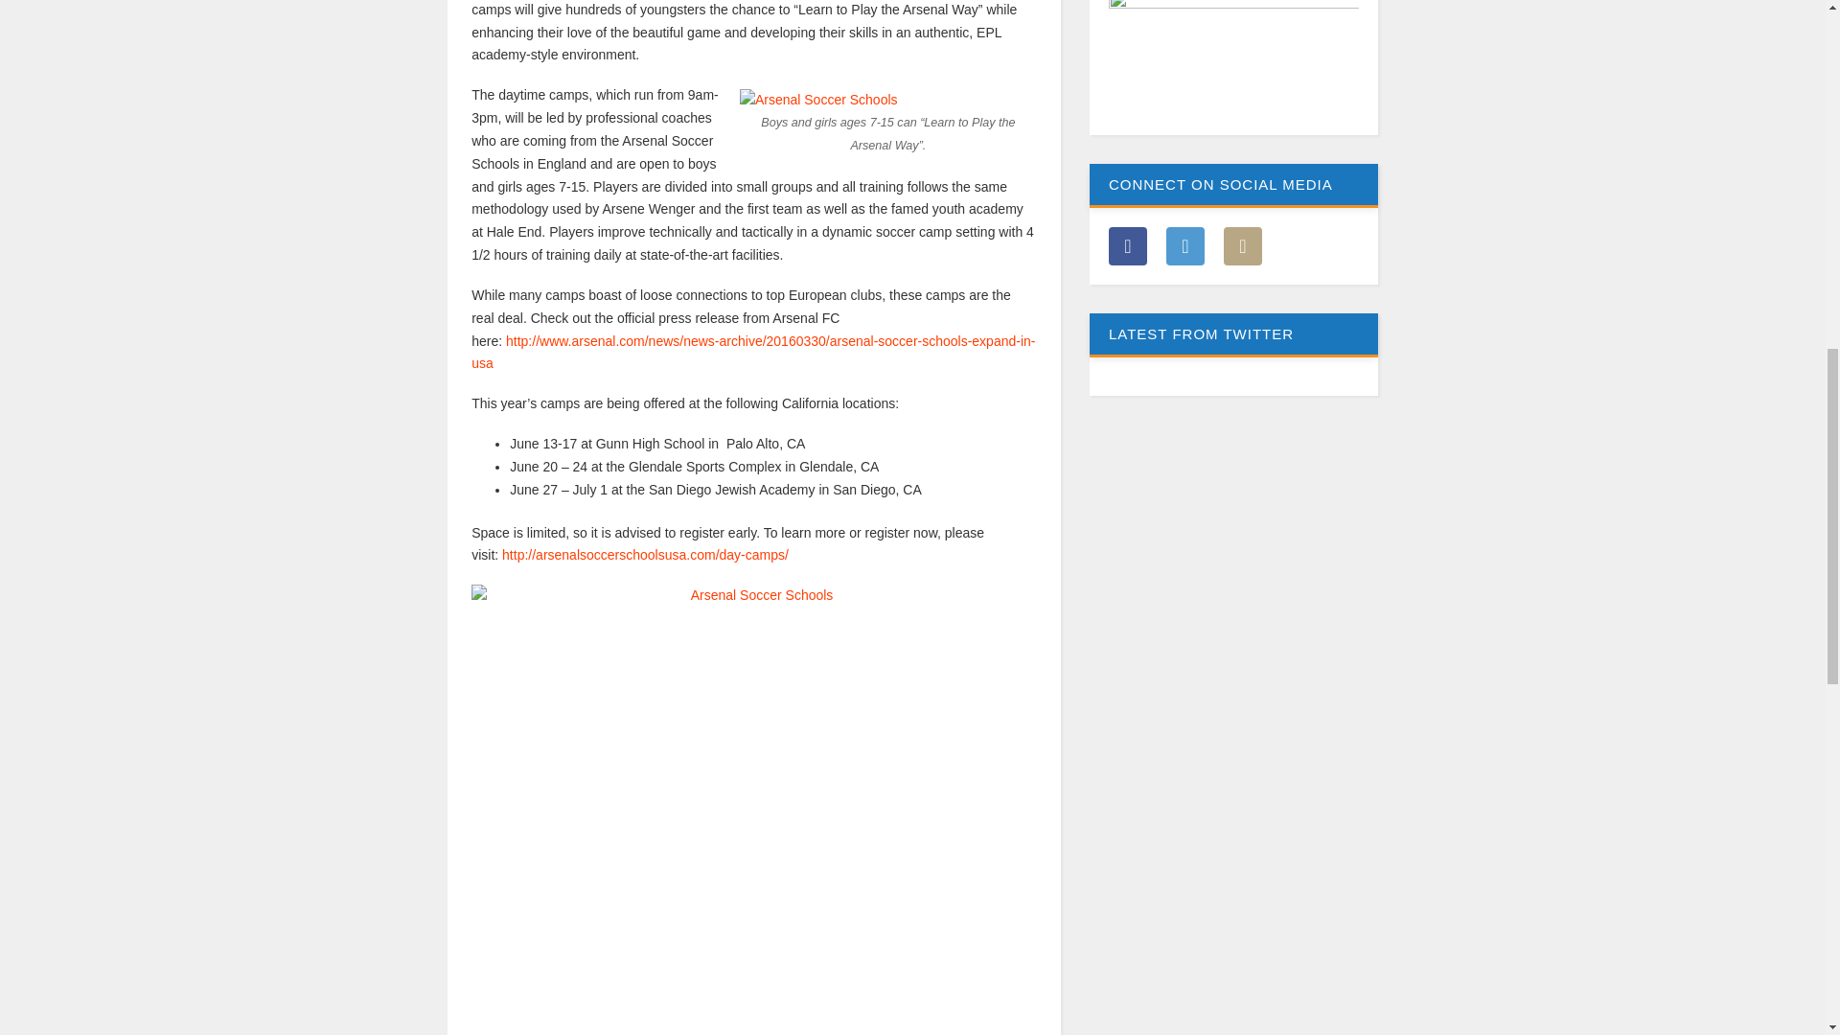  I want to click on LATEST FROM TWITTER, so click(1233, 355).